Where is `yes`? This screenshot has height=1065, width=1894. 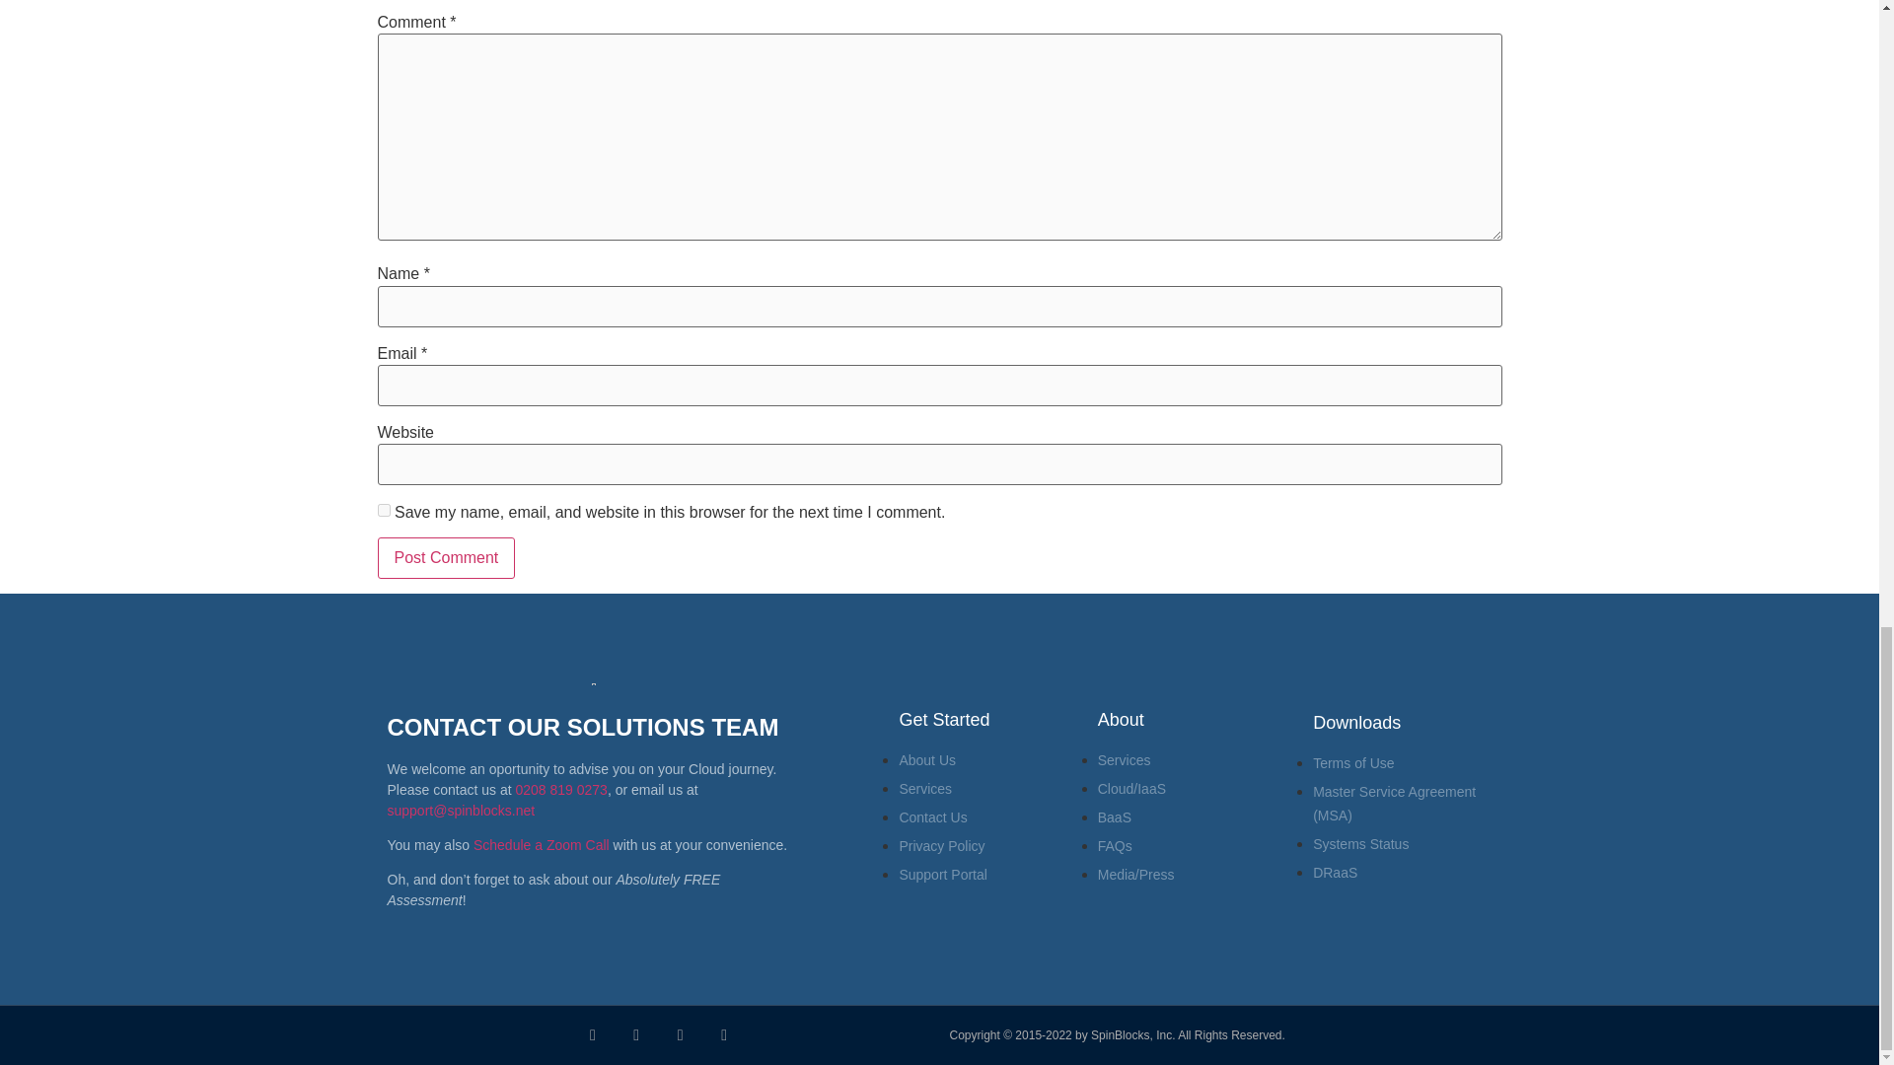 yes is located at coordinates (383, 509).